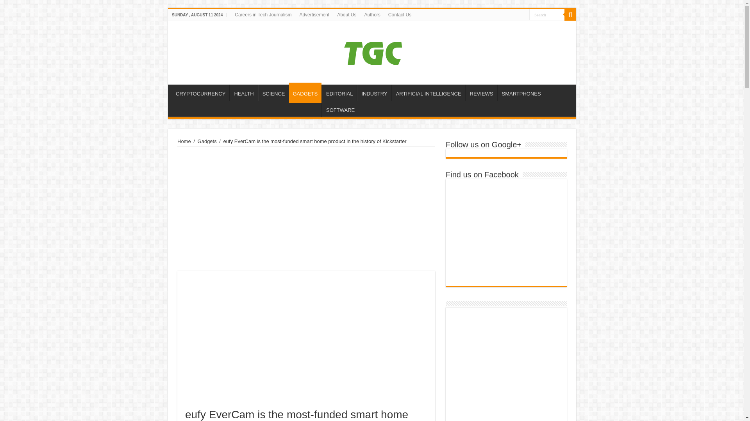 Image resolution: width=750 pixels, height=421 pixels. What do you see at coordinates (207, 141) in the screenshot?
I see `Gadgets` at bounding box center [207, 141].